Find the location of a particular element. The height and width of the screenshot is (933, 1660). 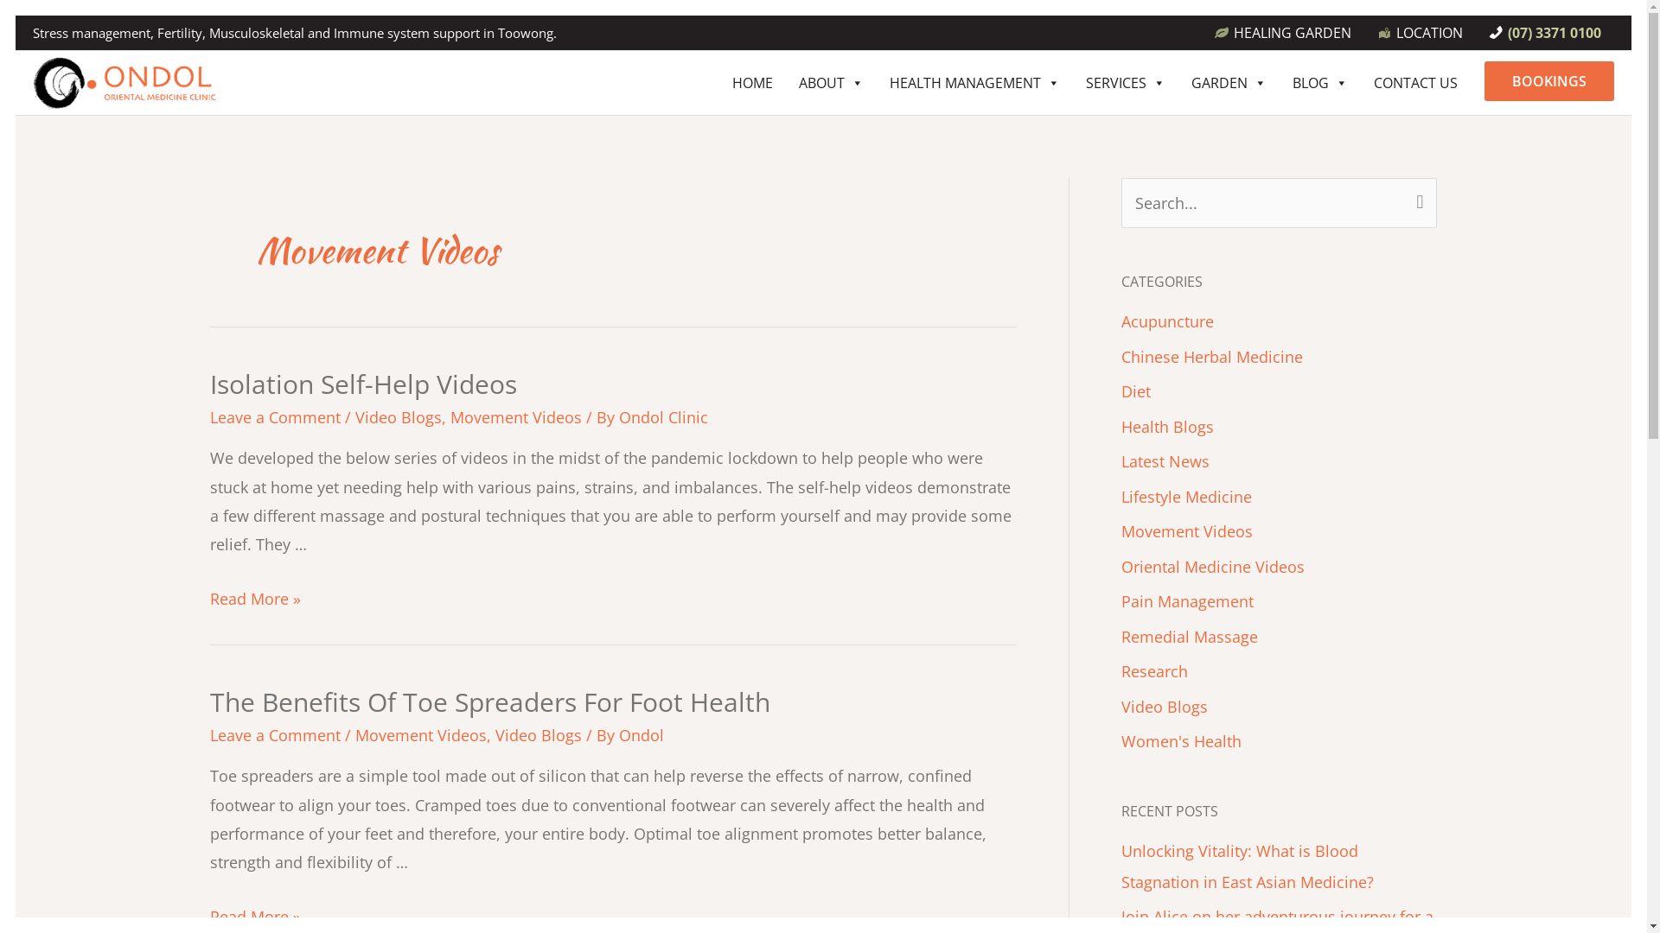

Oriental Medicine Videos is located at coordinates (1212, 567).